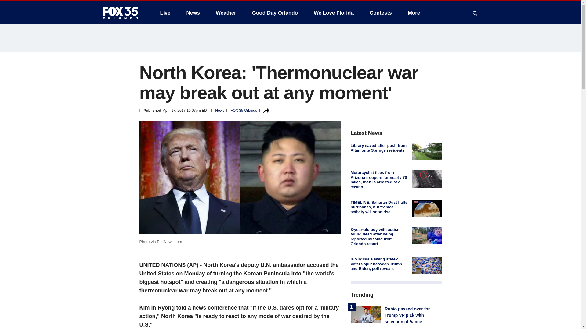 The image size is (586, 329). I want to click on Live, so click(165, 13).